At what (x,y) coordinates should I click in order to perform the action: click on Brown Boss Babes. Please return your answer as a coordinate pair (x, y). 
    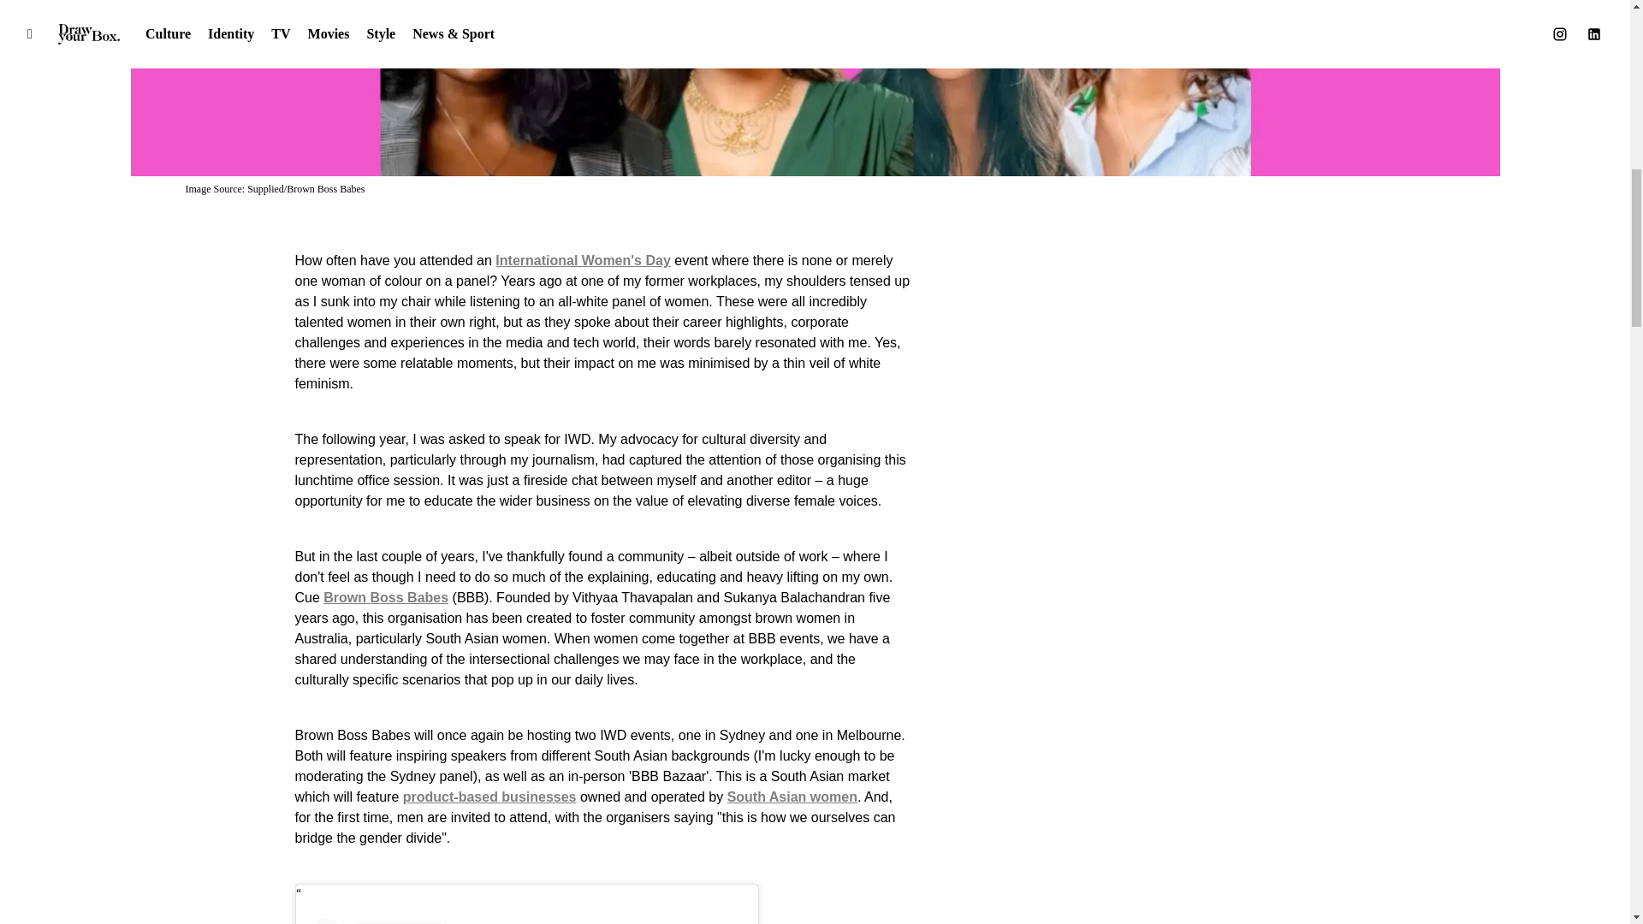
    Looking at the image, I should click on (386, 597).